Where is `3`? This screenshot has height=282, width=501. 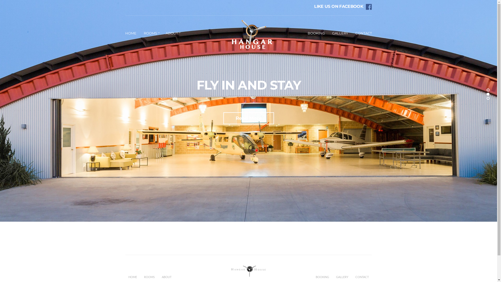
3 is located at coordinates (488, 98).